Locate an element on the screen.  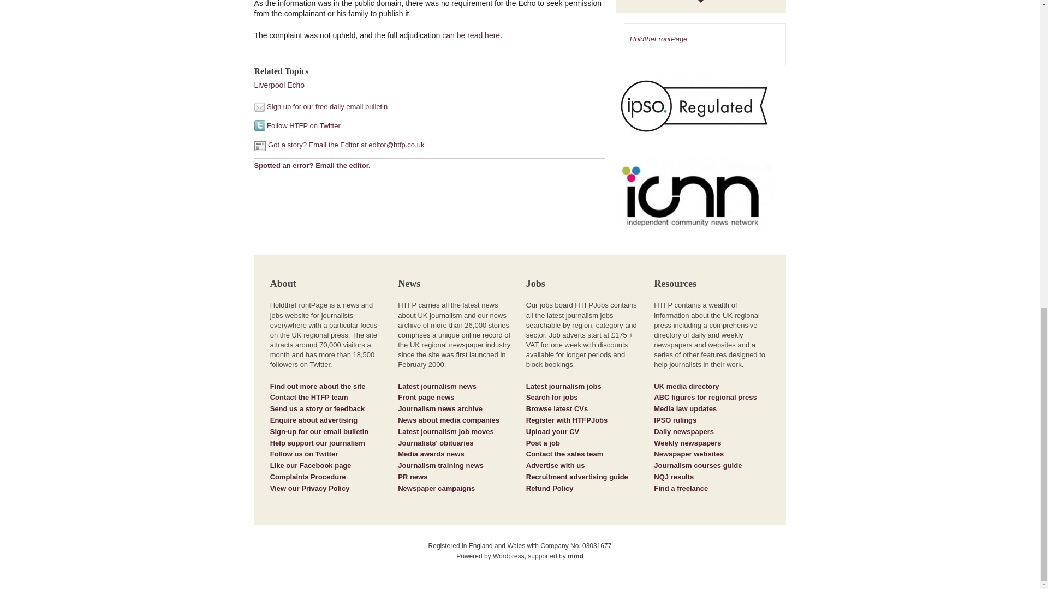
Enquire about advertising with us is located at coordinates (313, 420).